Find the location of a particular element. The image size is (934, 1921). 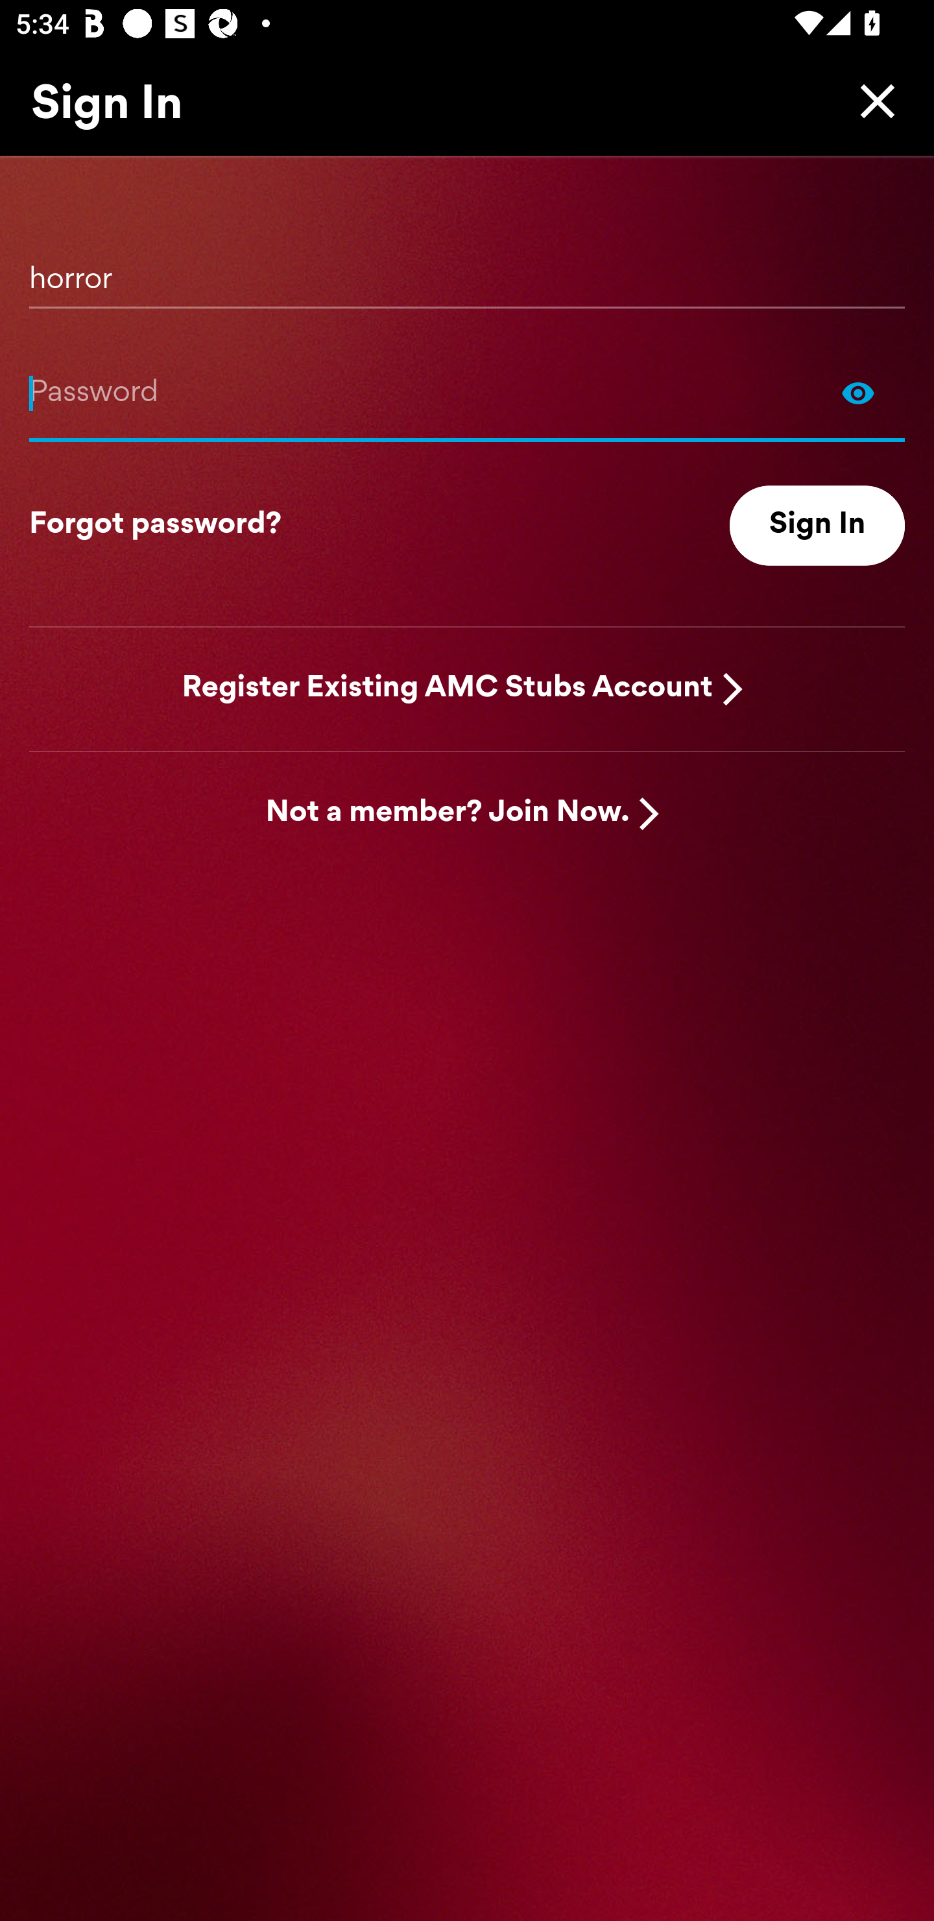

horror is located at coordinates (467, 271).